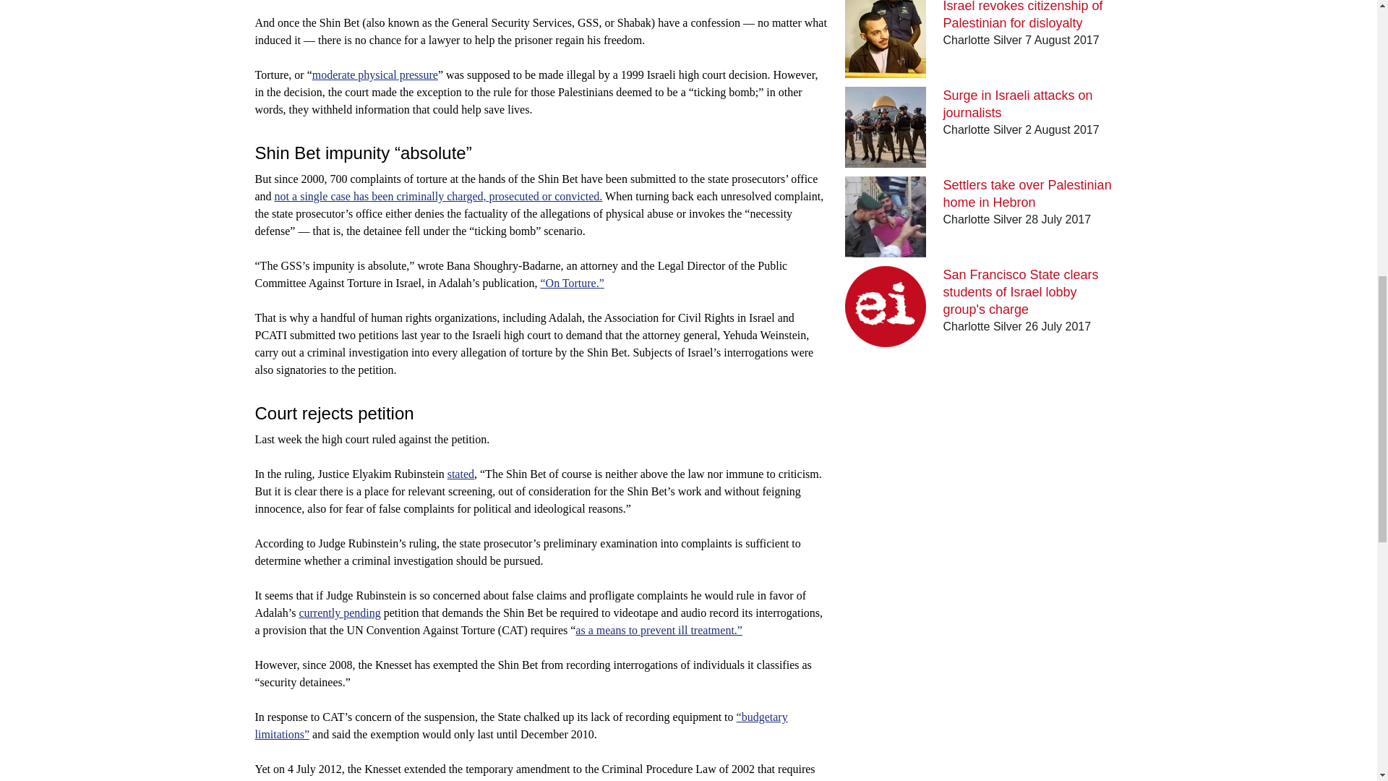  I want to click on Israel revokes citizenship of Palestinian for disloyalty, so click(1024, 15).